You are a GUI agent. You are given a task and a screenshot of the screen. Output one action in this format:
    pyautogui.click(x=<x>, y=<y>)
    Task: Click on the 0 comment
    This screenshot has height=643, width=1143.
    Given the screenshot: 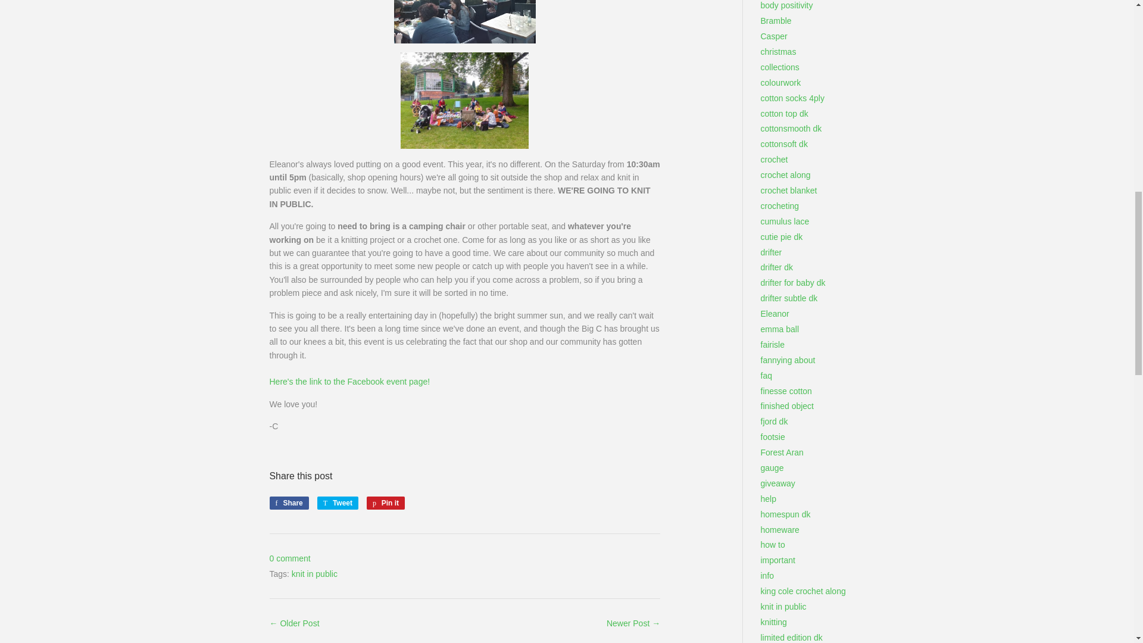 What is the action you would take?
    pyautogui.click(x=289, y=558)
    